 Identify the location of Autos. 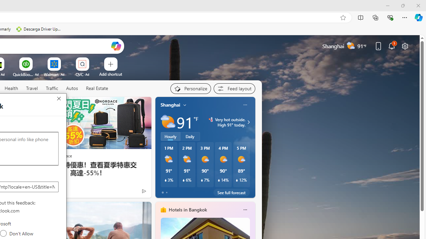
(72, 89).